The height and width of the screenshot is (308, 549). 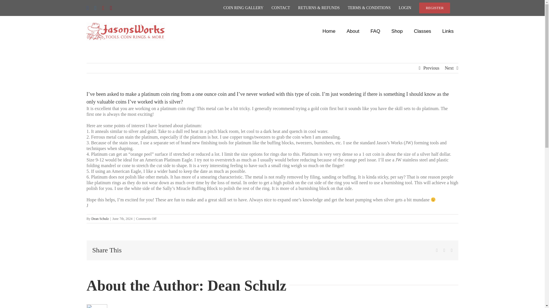 I want to click on Links, so click(x=448, y=31).